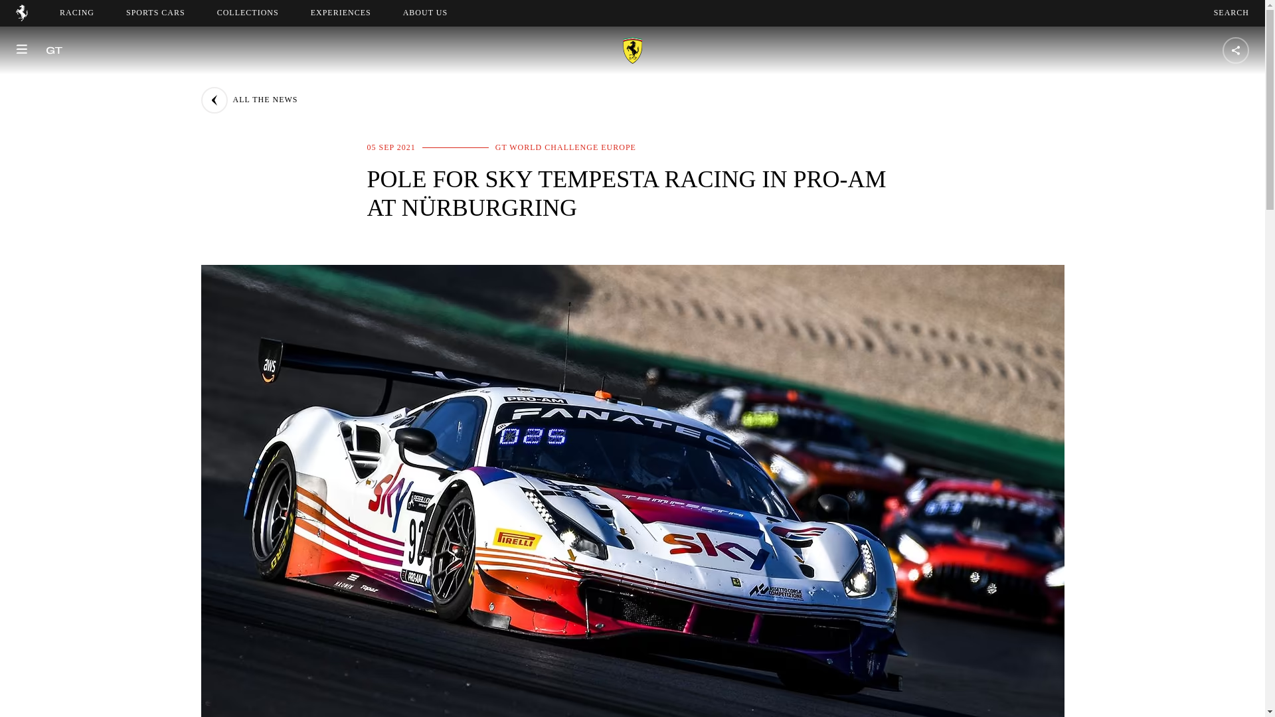  Describe the element at coordinates (248, 13) in the screenshot. I see `ABOUT US` at that location.